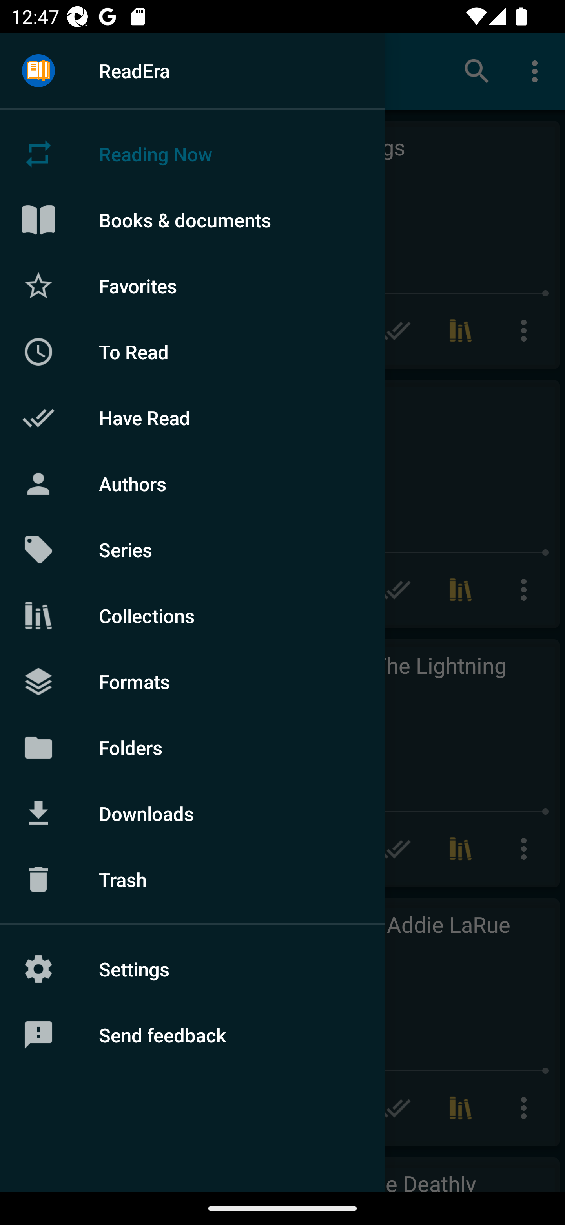 This screenshot has width=565, height=1225. Describe the element at coordinates (192, 616) in the screenshot. I see `Collections` at that location.